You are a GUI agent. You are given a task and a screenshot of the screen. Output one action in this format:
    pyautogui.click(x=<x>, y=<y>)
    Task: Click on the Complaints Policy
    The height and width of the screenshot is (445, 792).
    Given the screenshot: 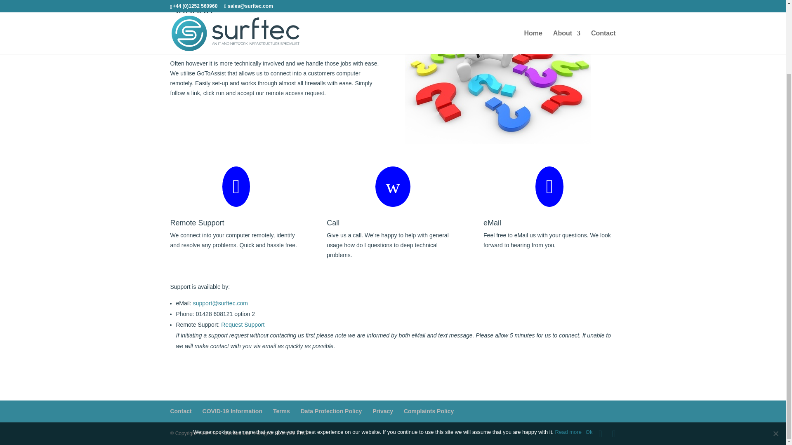 What is the action you would take?
    pyautogui.click(x=429, y=411)
    